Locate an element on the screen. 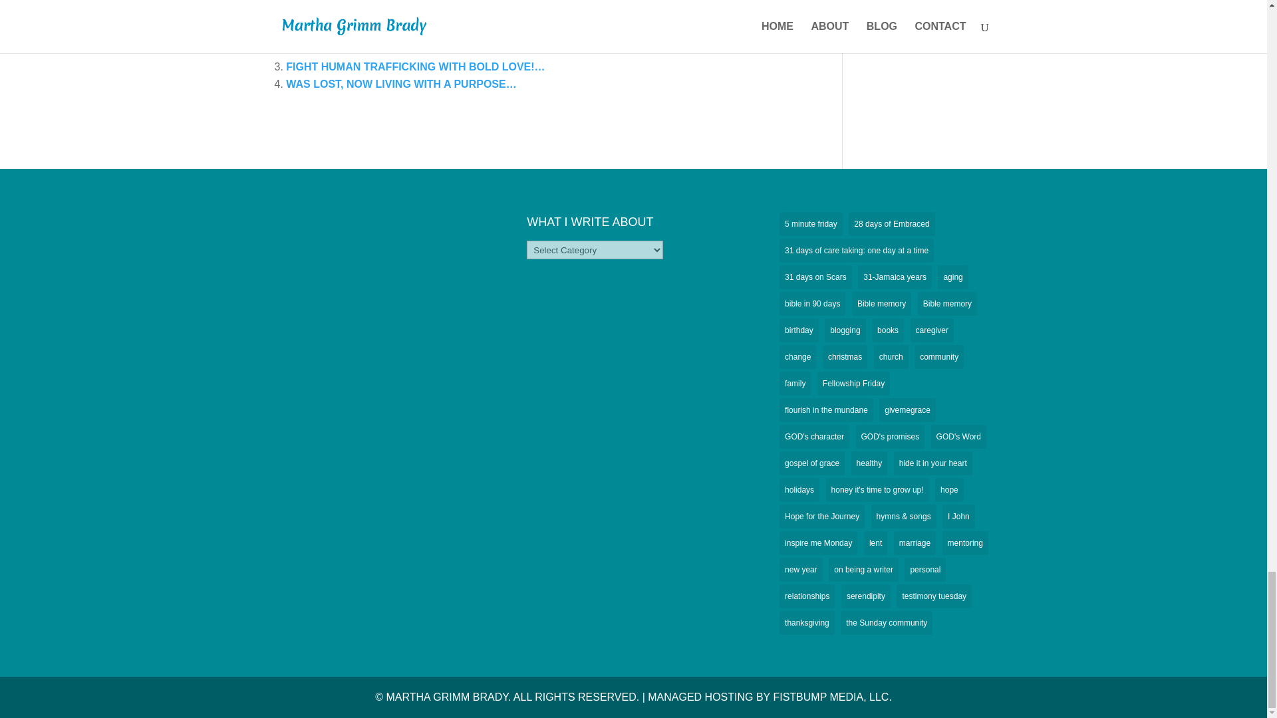 Image resolution: width=1277 pixels, height=718 pixels. caregiver is located at coordinates (932, 330).